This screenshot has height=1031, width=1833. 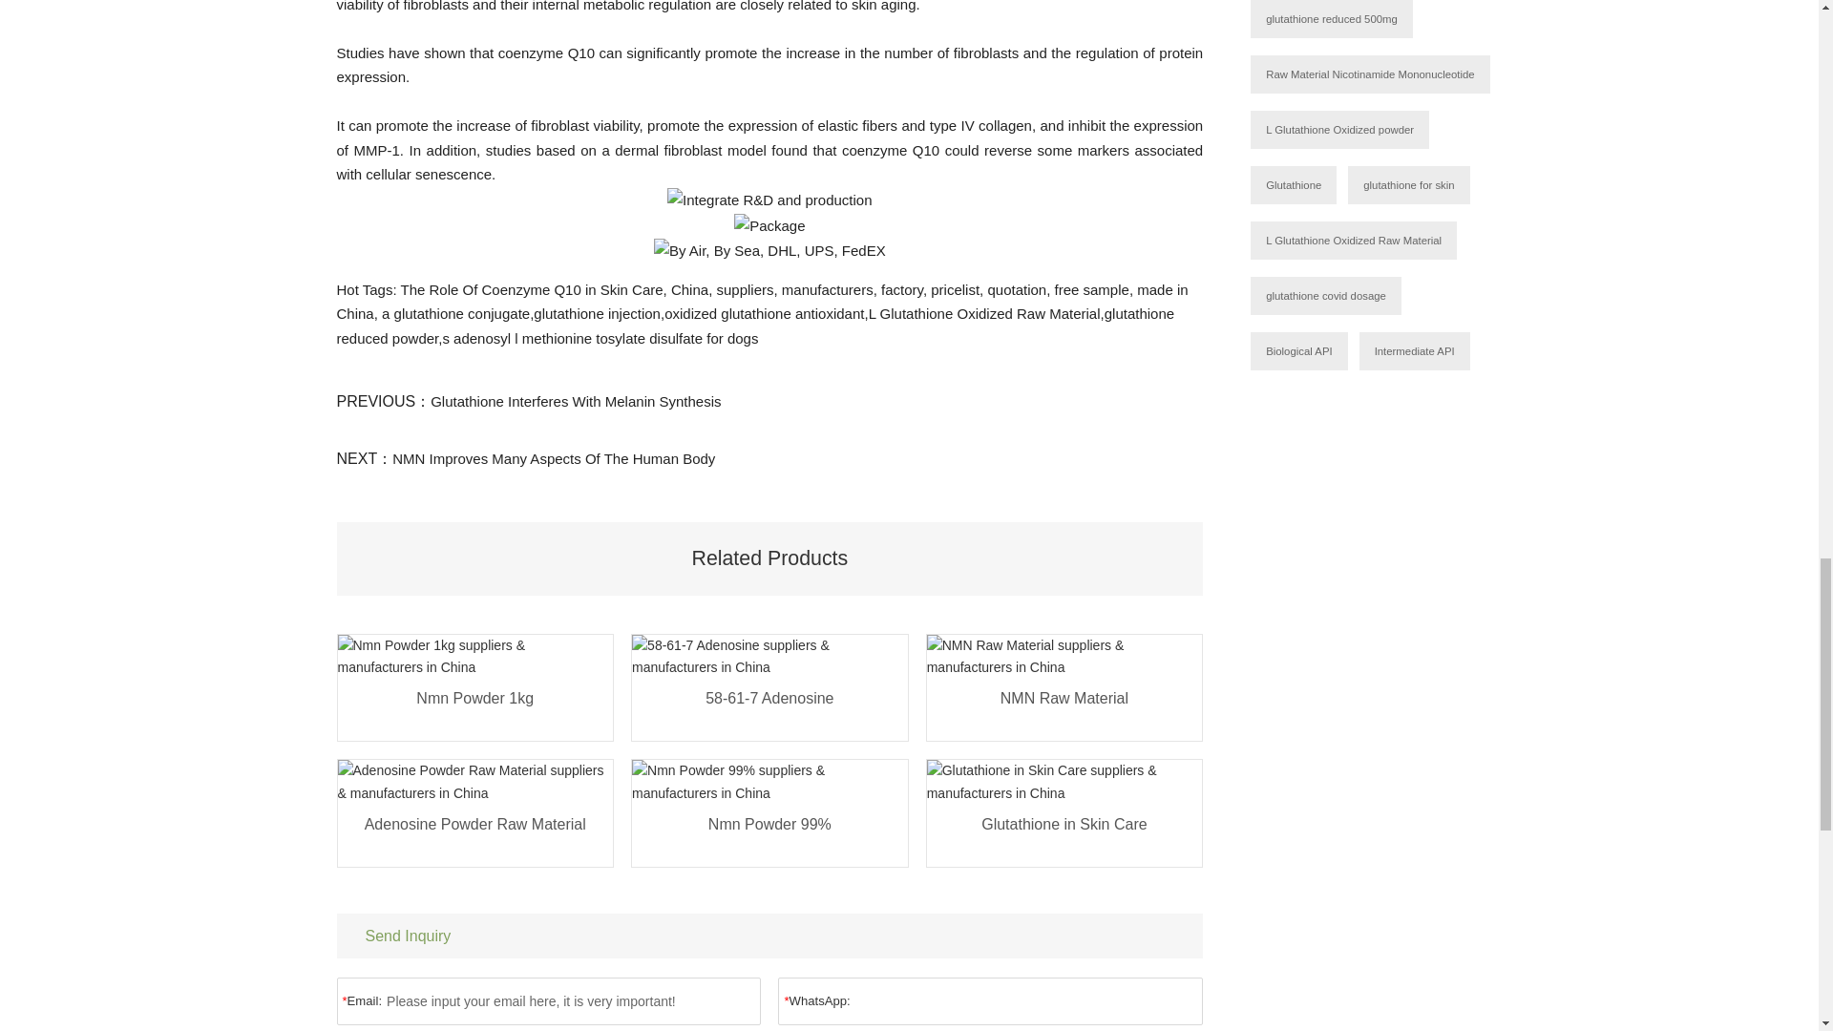 I want to click on L Glutathione Oxidized Raw Material, so click(x=985, y=313).